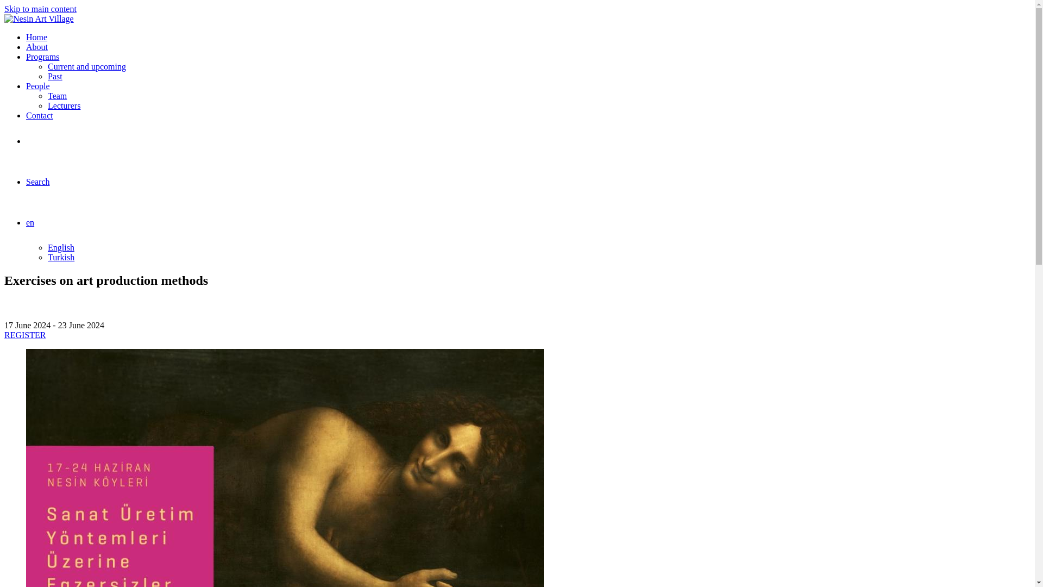 The width and height of the screenshot is (1043, 587). What do you see at coordinates (61, 248) in the screenshot?
I see `English` at bounding box center [61, 248].